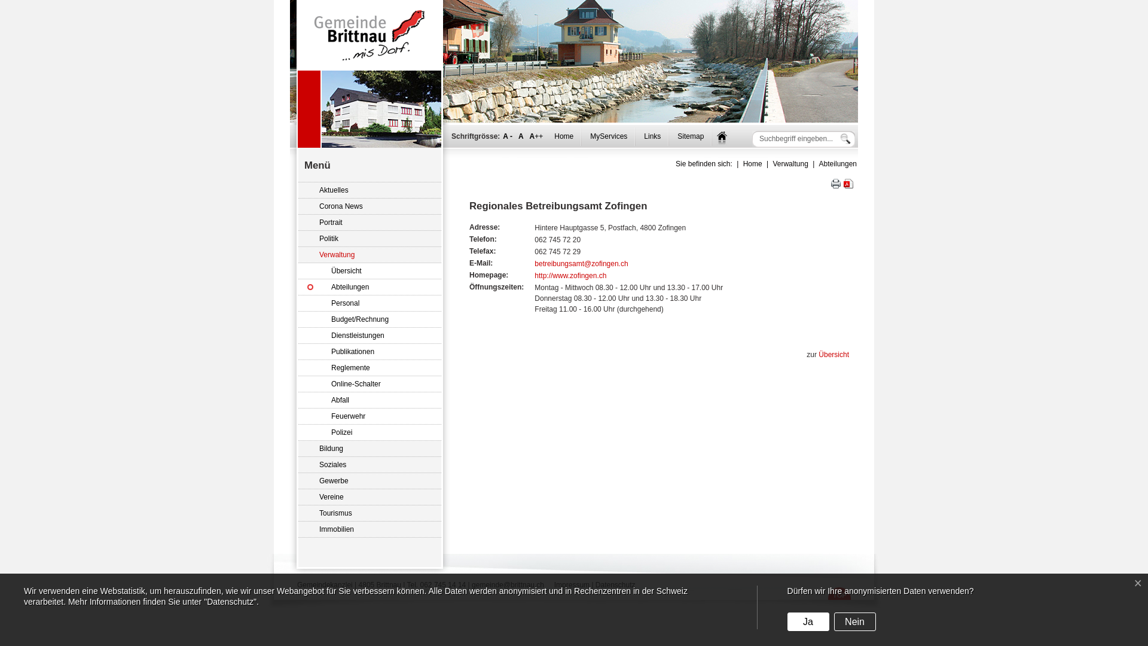 The image size is (1148, 646). I want to click on Polizei, so click(370, 433).